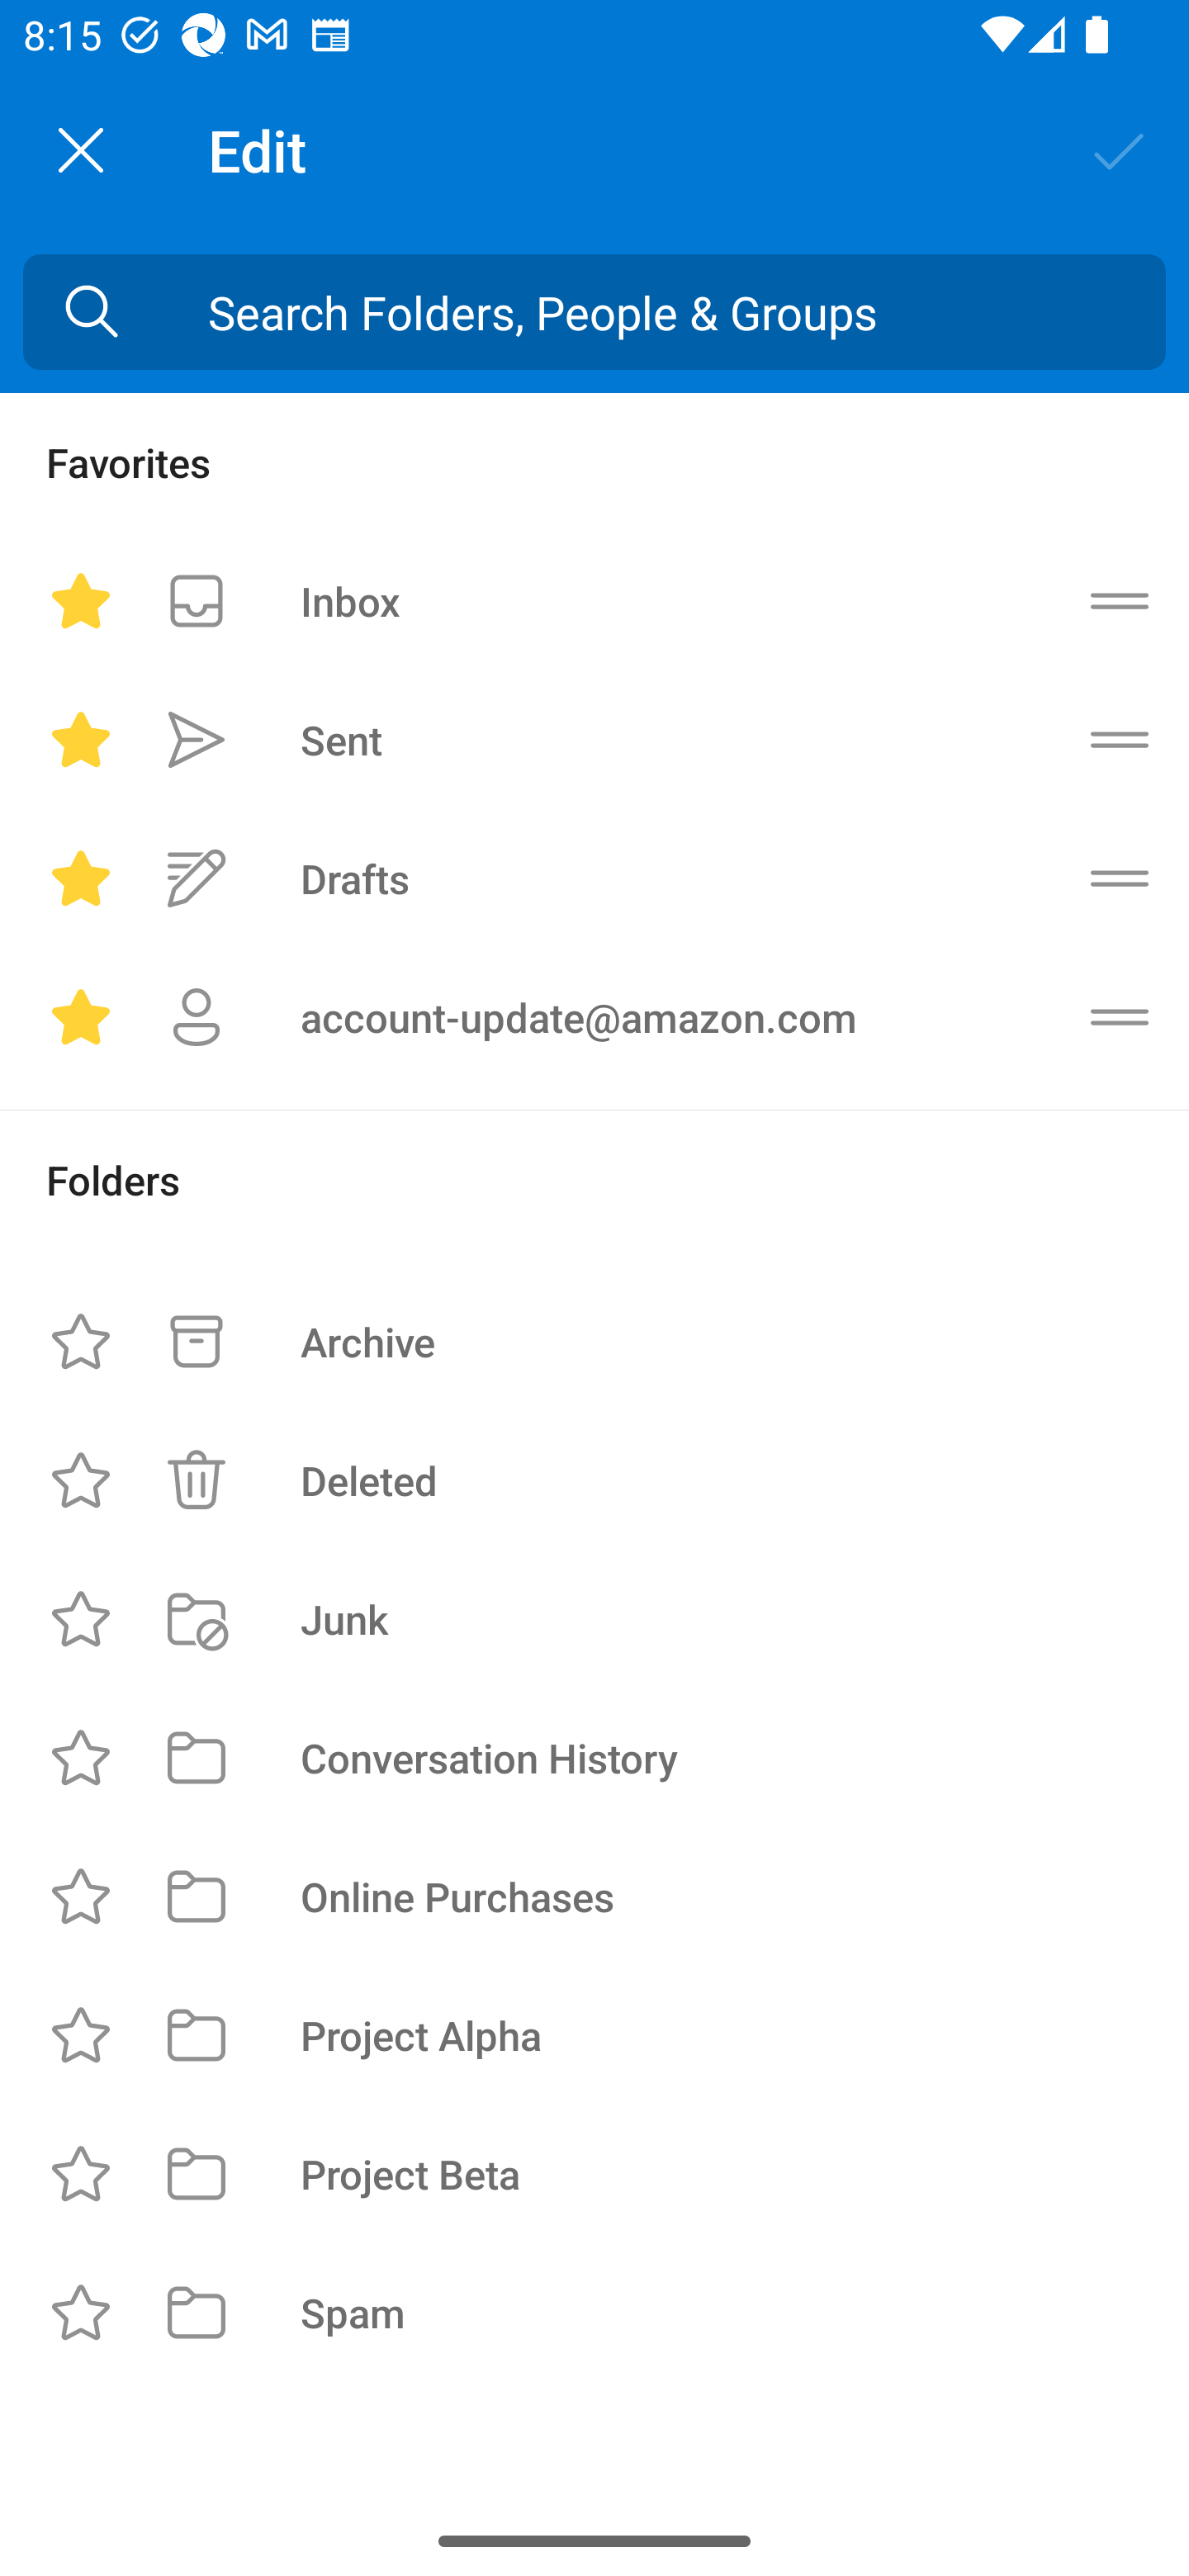  I want to click on Search Folders, People & Groups, so click(594, 312).